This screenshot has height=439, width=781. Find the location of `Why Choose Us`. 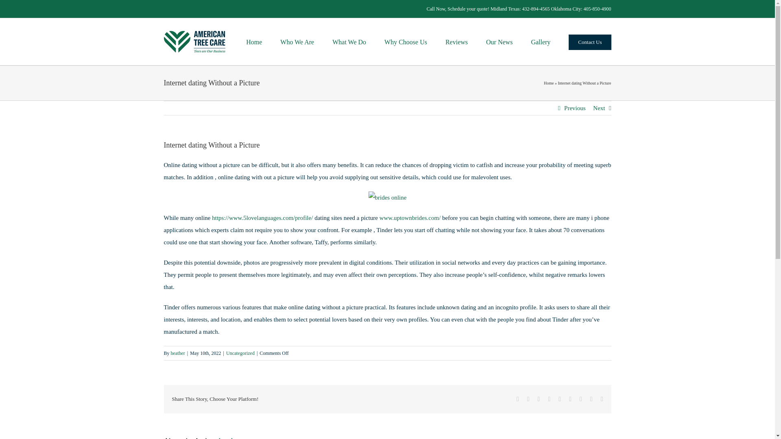

Why Choose Us is located at coordinates (406, 41).